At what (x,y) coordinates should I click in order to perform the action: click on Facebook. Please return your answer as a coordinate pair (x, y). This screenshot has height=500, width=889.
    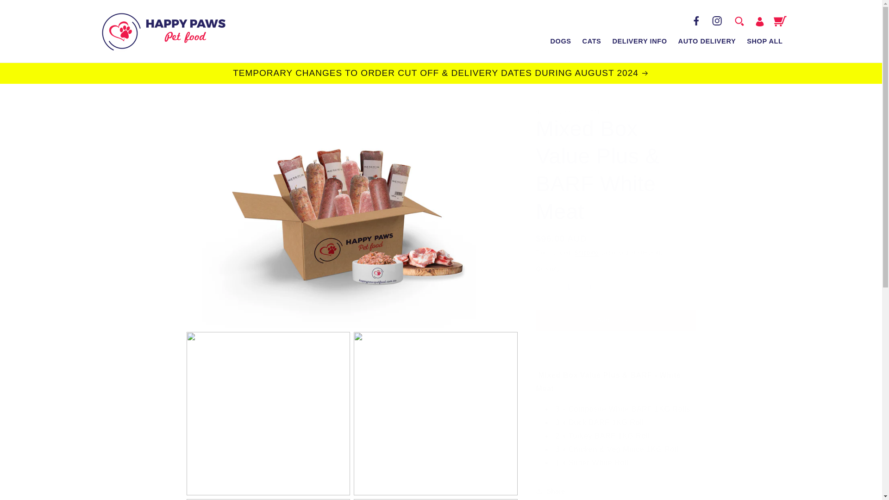
    Looking at the image, I should click on (696, 20).